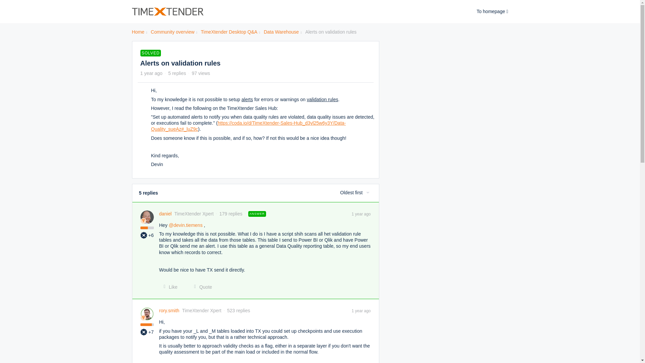 The width and height of the screenshot is (645, 363). What do you see at coordinates (177, 73) in the screenshot?
I see `5 replies` at bounding box center [177, 73].